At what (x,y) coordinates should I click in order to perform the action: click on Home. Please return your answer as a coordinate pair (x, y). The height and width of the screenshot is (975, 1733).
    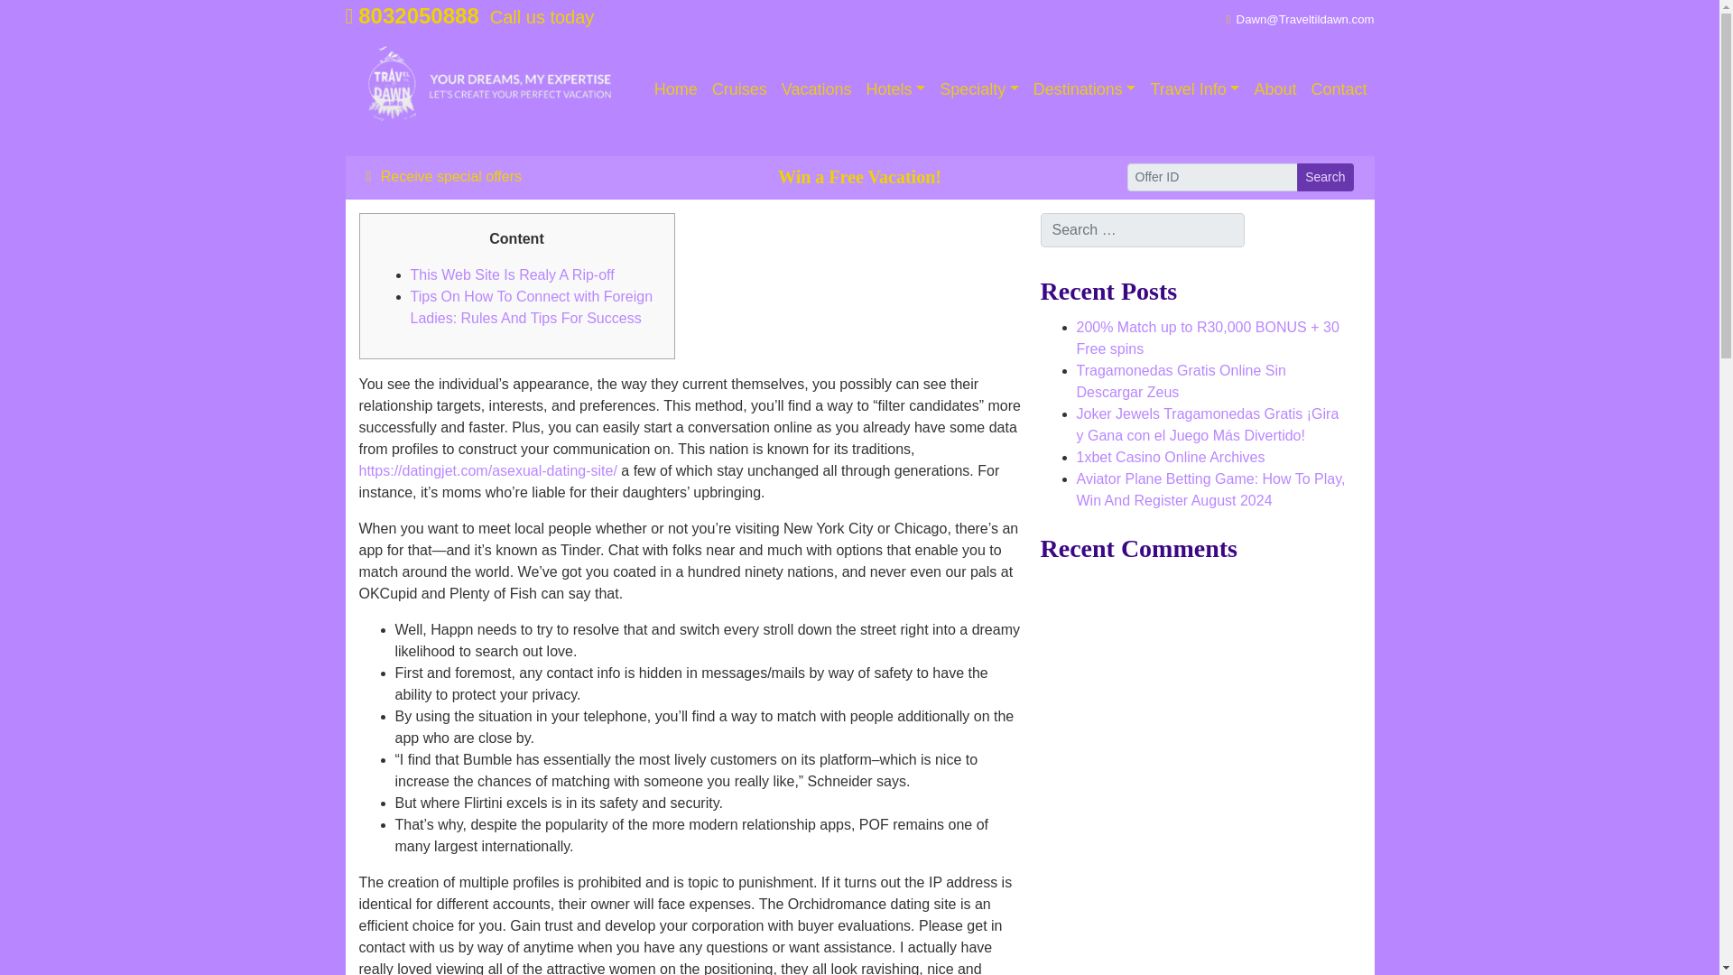
    Looking at the image, I should click on (675, 88).